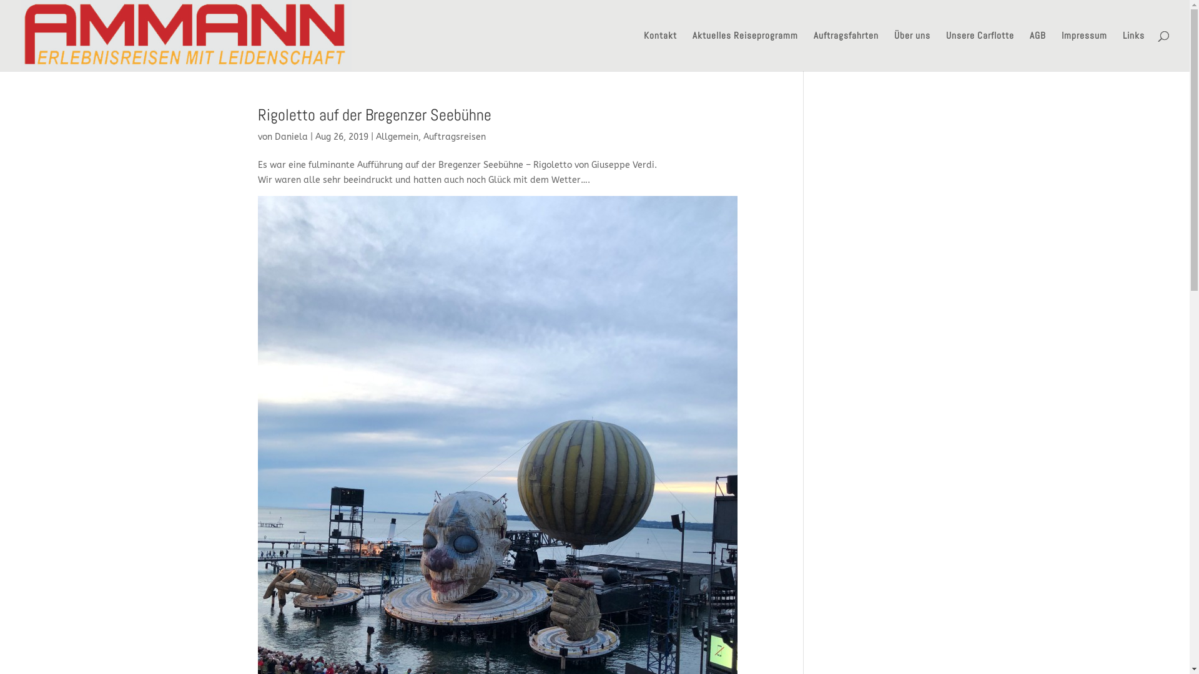 This screenshot has height=674, width=1199. Describe the element at coordinates (1084, 51) in the screenshot. I see `Impressum` at that location.